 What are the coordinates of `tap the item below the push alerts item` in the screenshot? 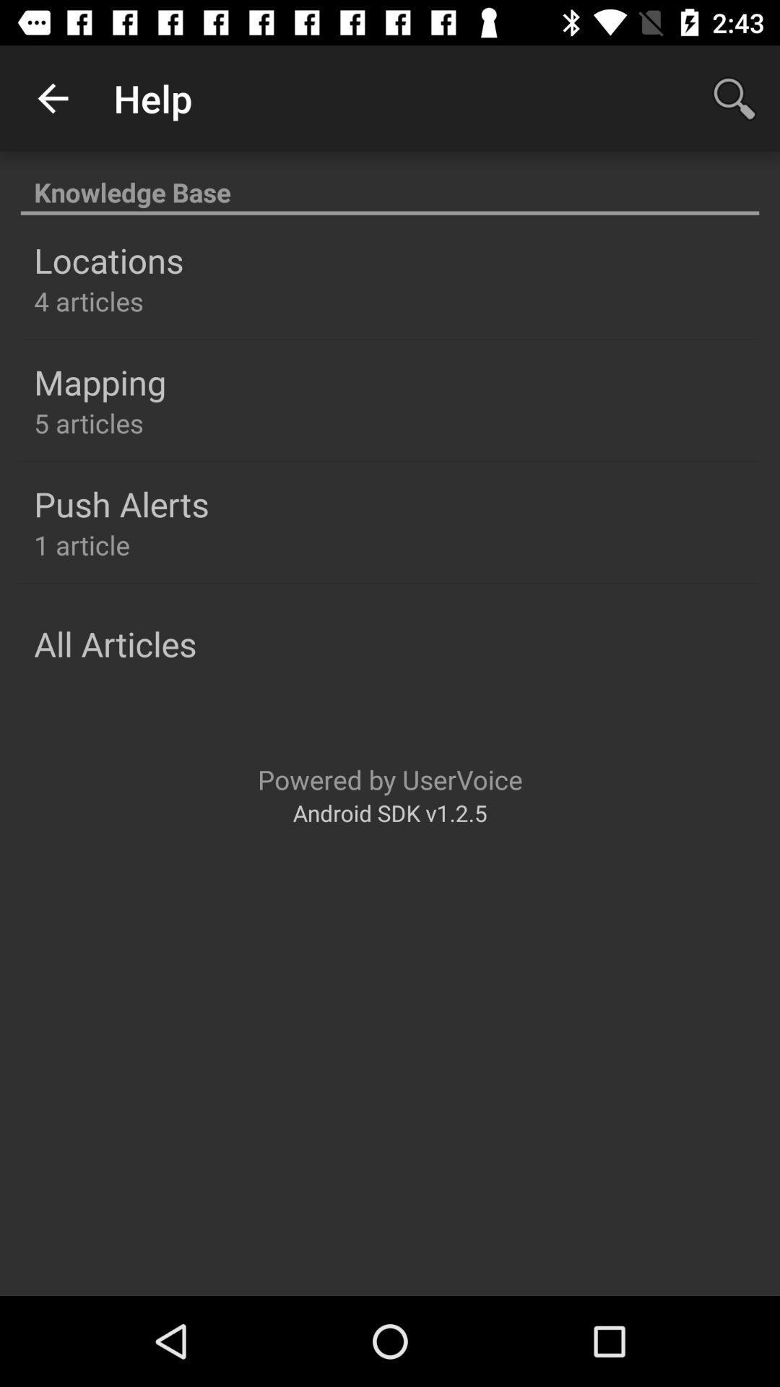 It's located at (82, 545).